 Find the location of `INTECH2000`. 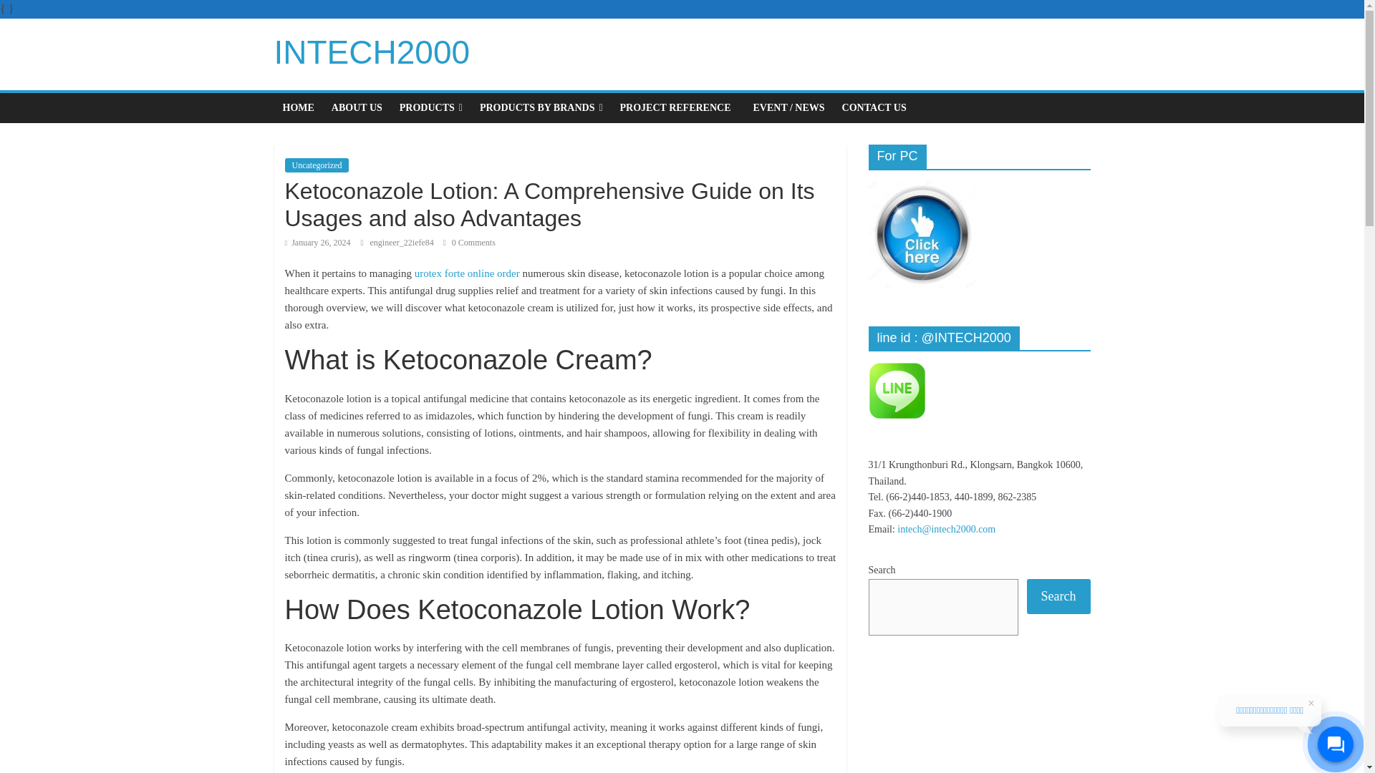

INTECH2000 is located at coordinates (372, 52).